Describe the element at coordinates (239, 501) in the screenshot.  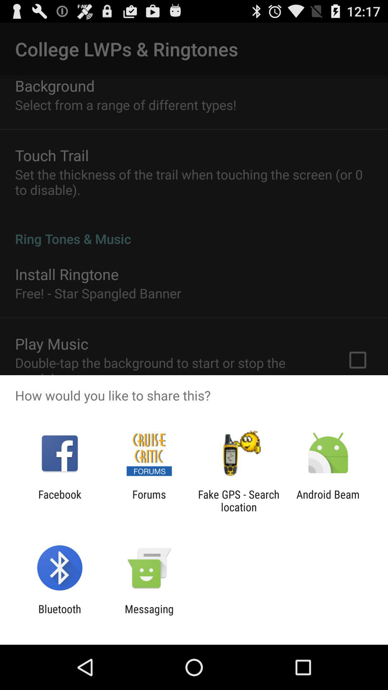
I see `scroll to fake gps search item` at that location.